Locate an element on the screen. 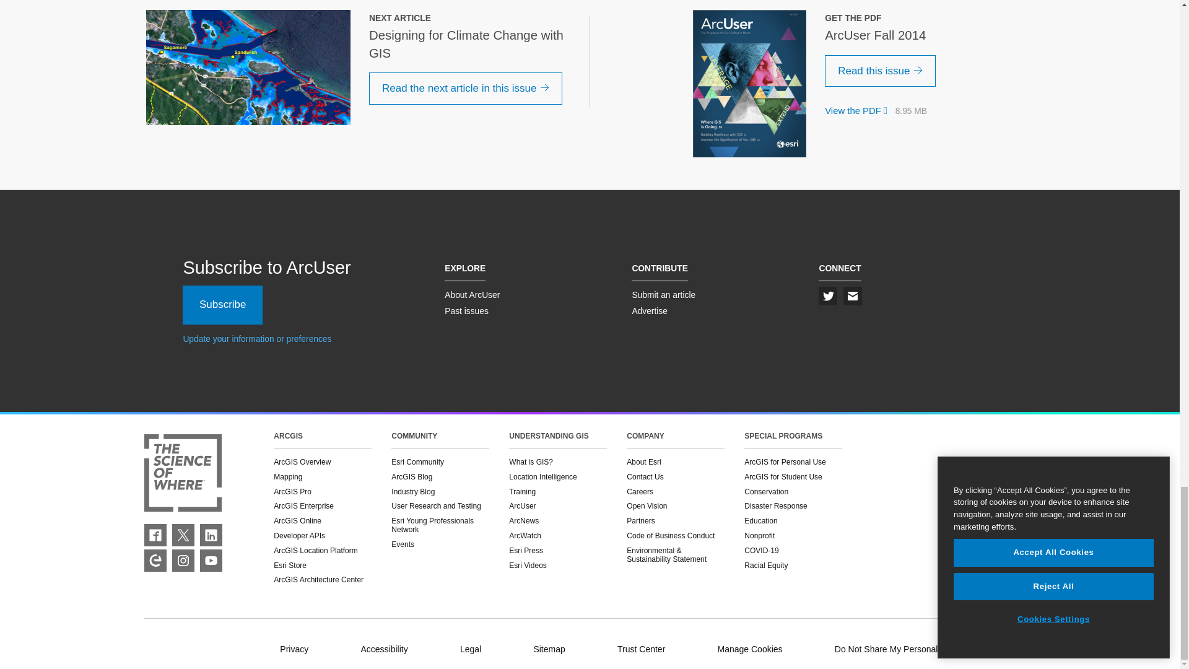 Image resolution: width=1189 pixels, height=669 pixels. FacebookFacebook is located at coordinates (155, 535).